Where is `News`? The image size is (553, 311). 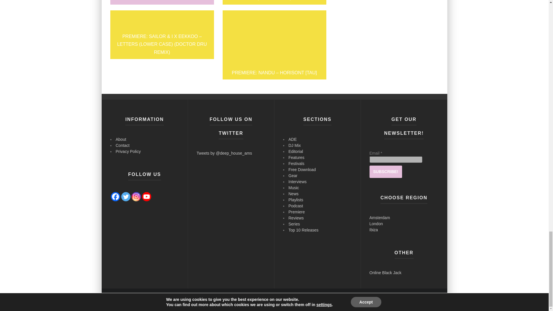 News is located at coordinates (364, 299).